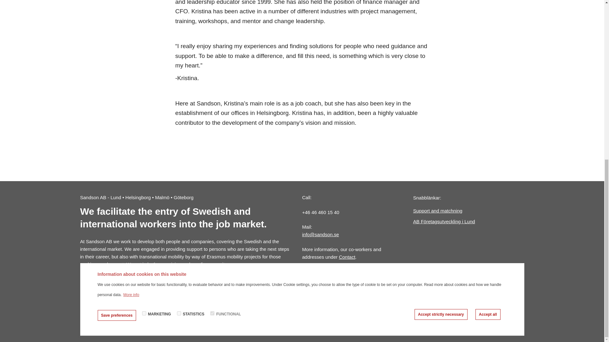 Image resolution: width=609 pixels, height=342 pixels. Describe the element at coordinates (212, 15) in the screenshot. I see `functional` at that location.